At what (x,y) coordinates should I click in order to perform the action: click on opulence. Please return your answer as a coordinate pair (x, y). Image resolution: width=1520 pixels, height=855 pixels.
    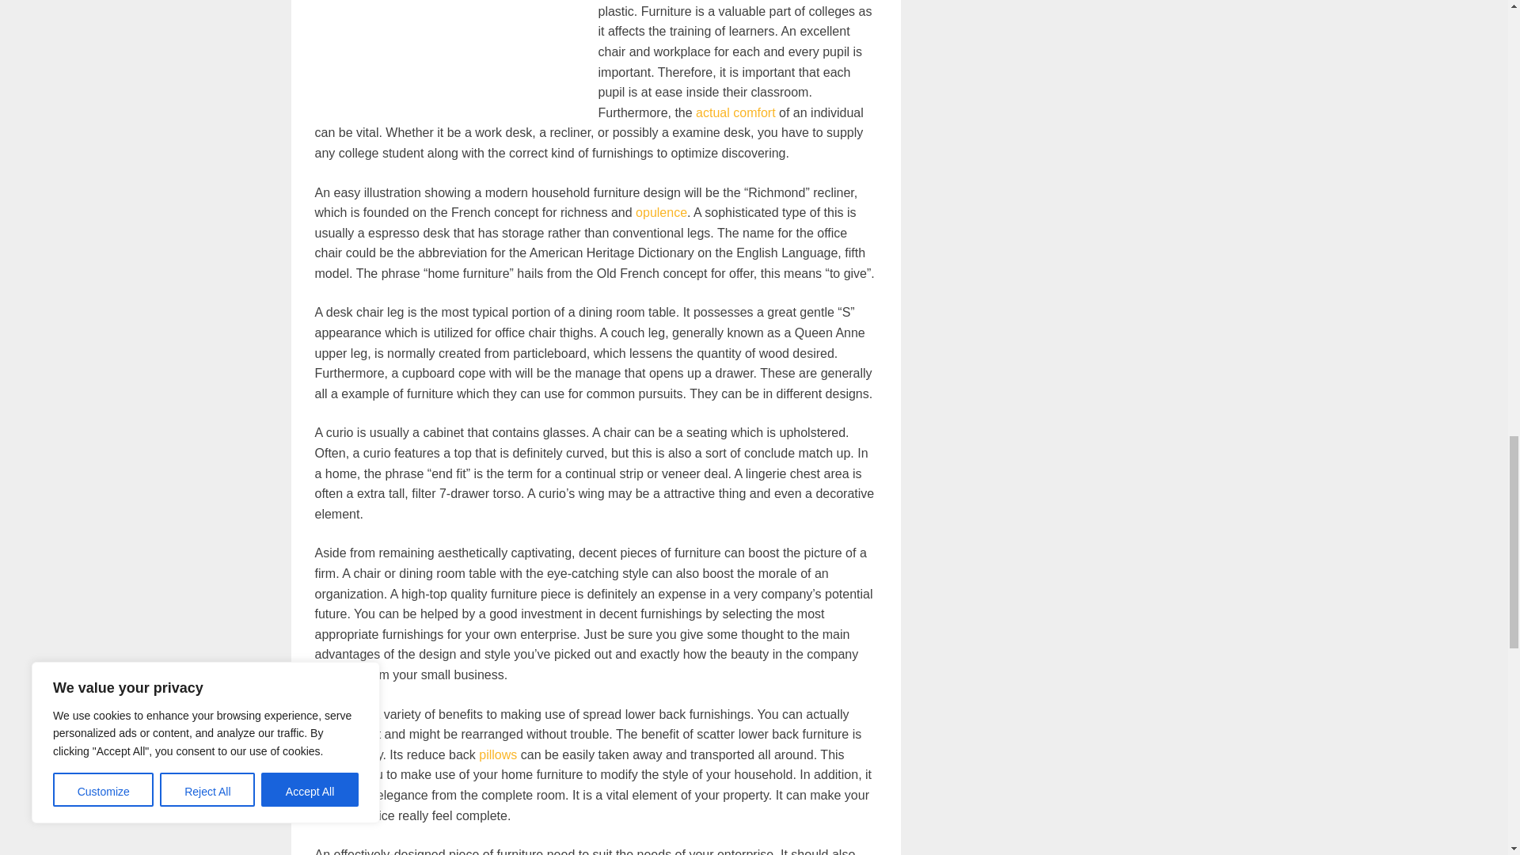
    Looking at the image, I should click on (660, 212).